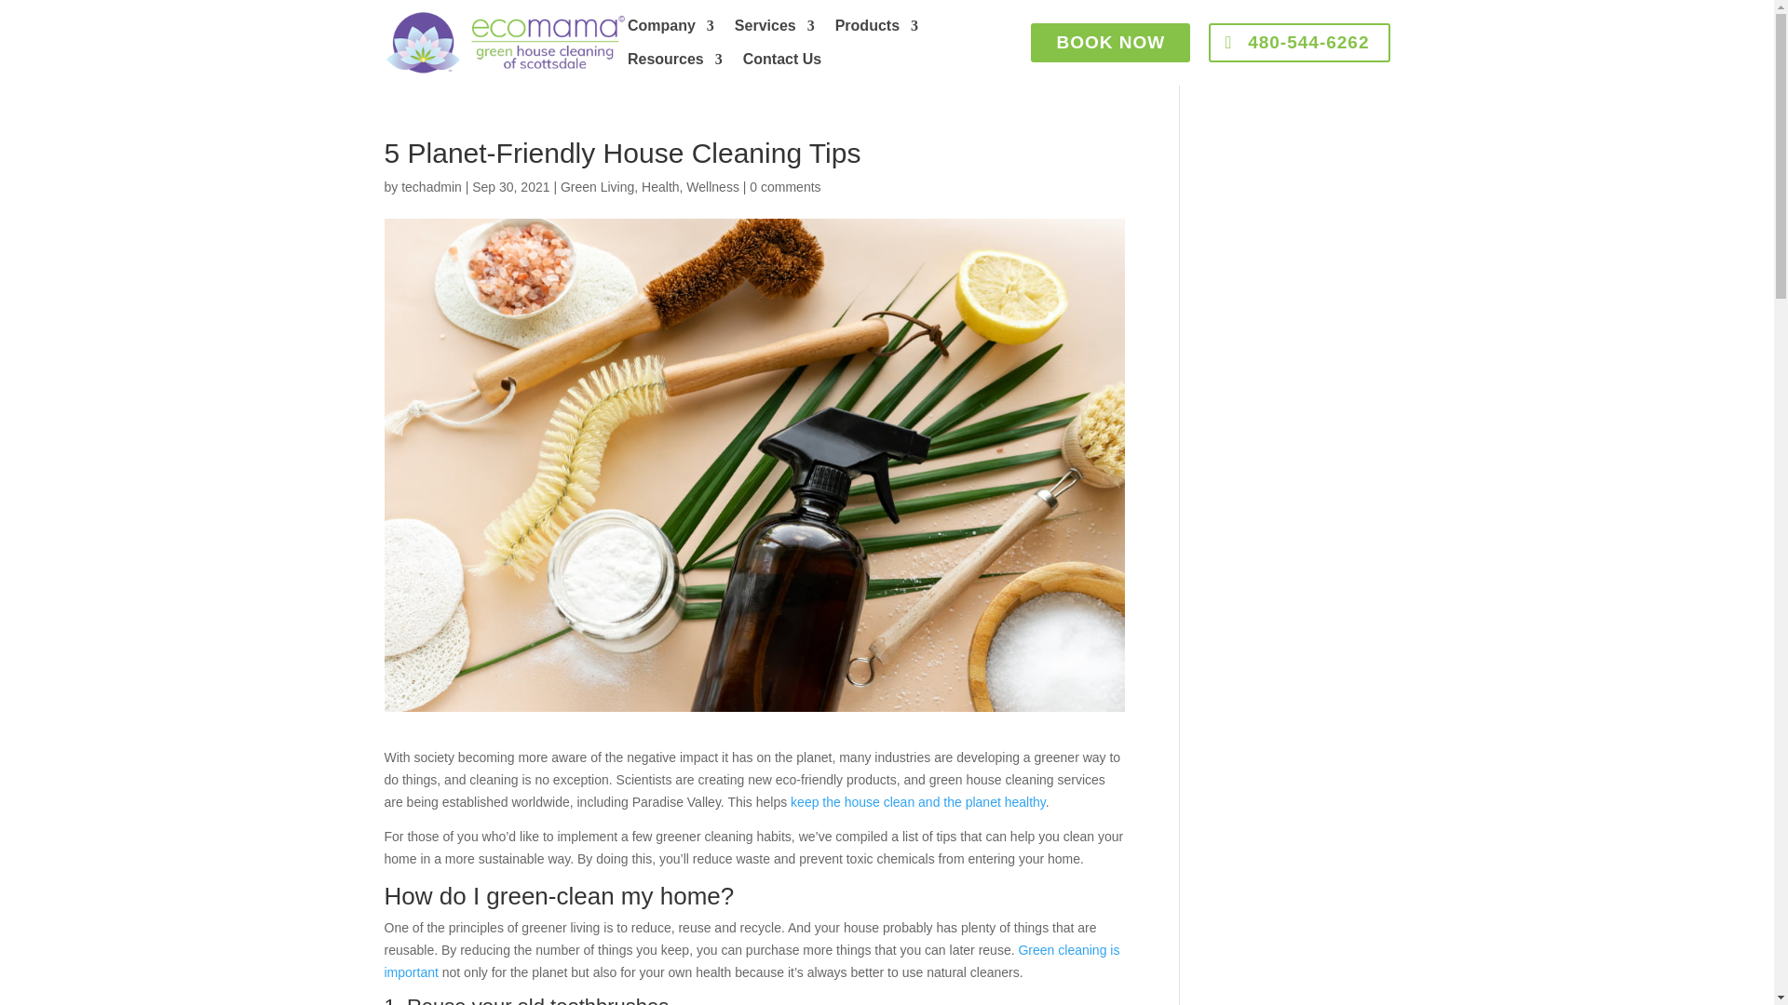  What do you see at coordinates (1298, 42) in the screenshot?
I see `480-544-6262` at bounding box center [1298, 42].